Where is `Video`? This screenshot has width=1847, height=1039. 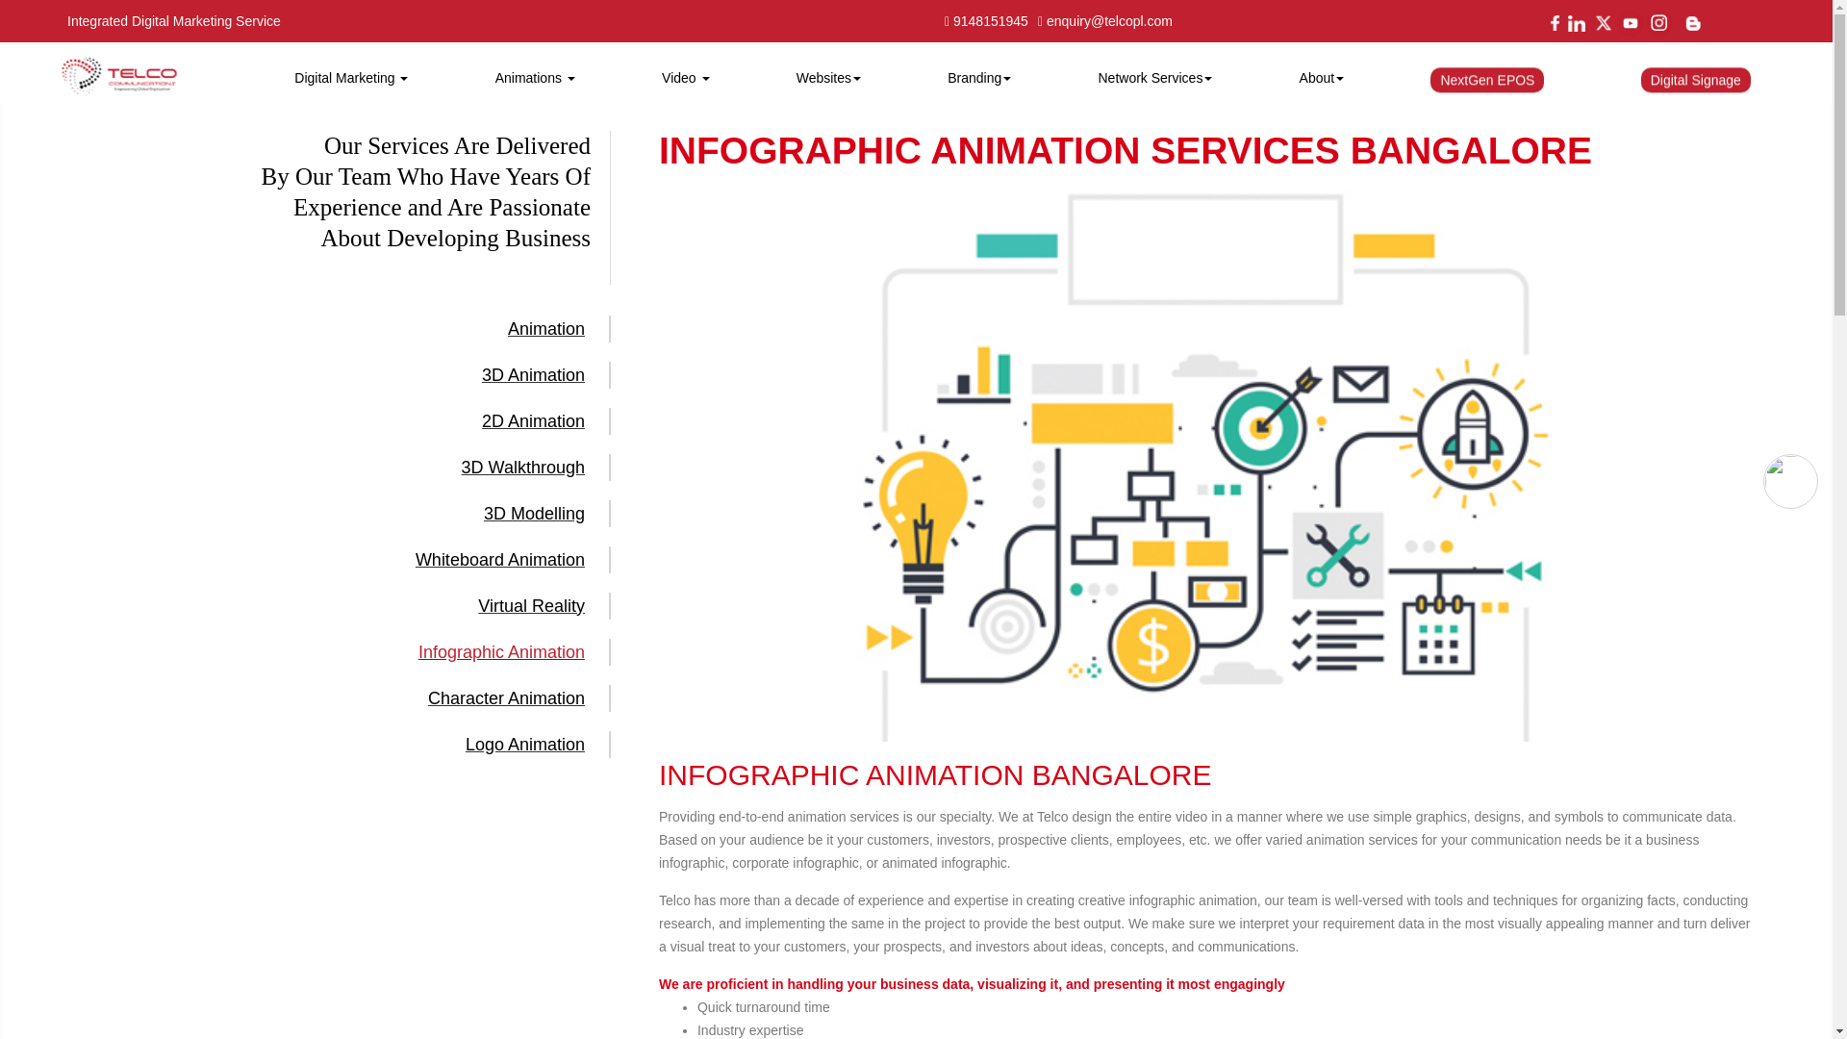
Video is located at coordinates (686, 78).